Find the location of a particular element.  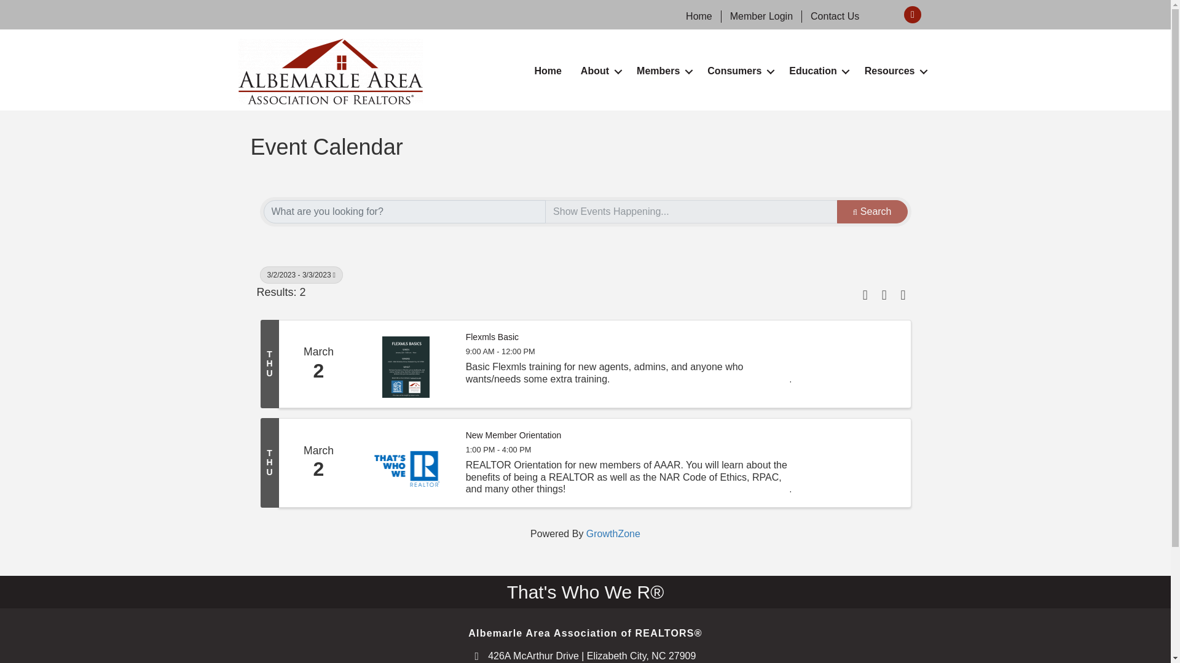

About is located at coordinates (599, 71).